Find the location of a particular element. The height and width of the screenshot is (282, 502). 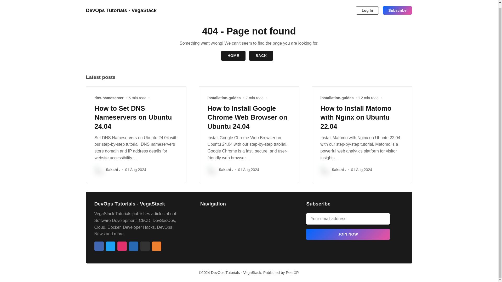

Search is located at coordinates (350, 6).